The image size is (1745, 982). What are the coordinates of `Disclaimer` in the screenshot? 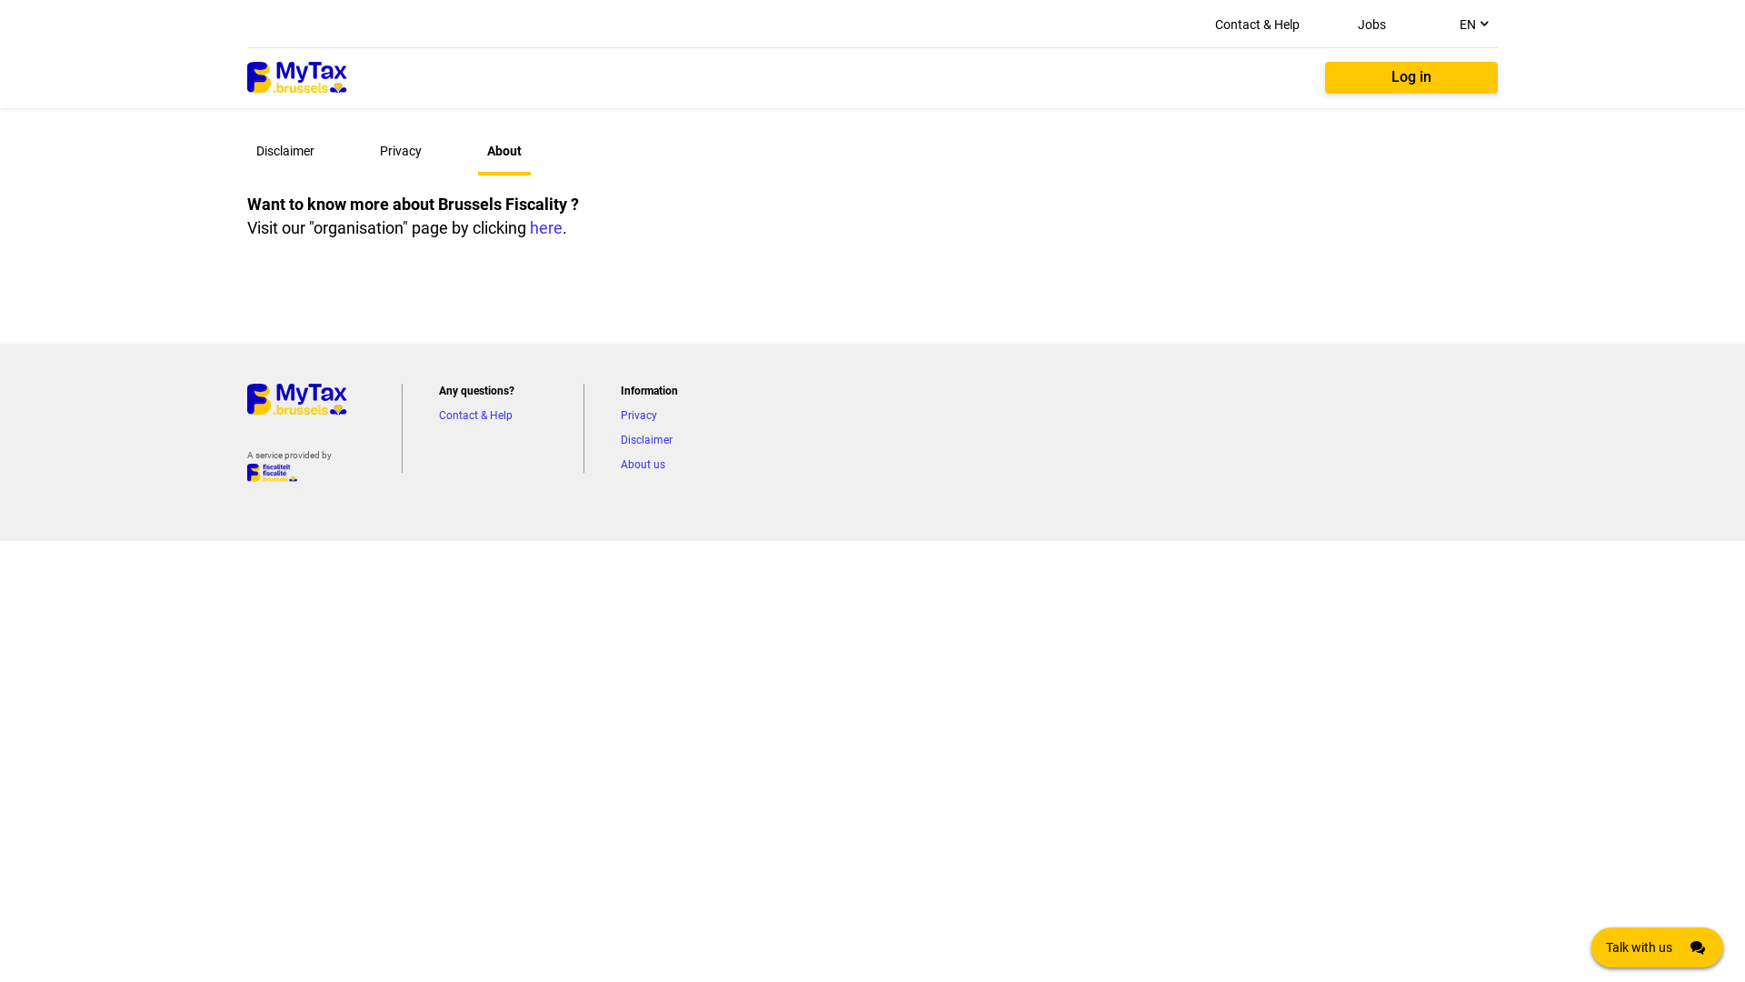 It's located at (285, 151).